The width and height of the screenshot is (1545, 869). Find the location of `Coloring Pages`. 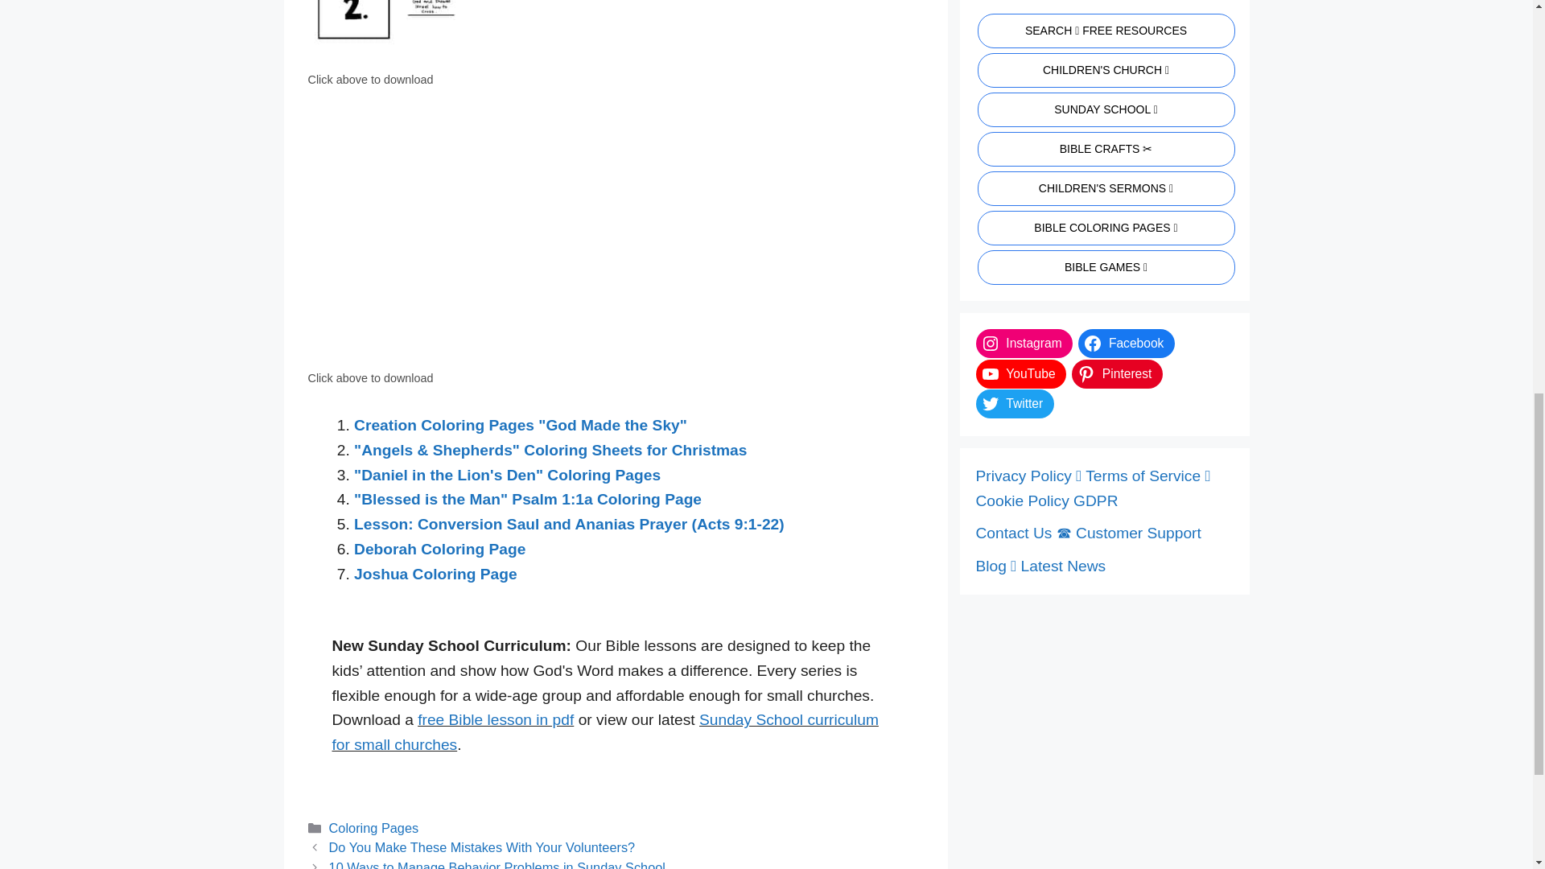

Coloring Pages is located at coordinates (373, 827).